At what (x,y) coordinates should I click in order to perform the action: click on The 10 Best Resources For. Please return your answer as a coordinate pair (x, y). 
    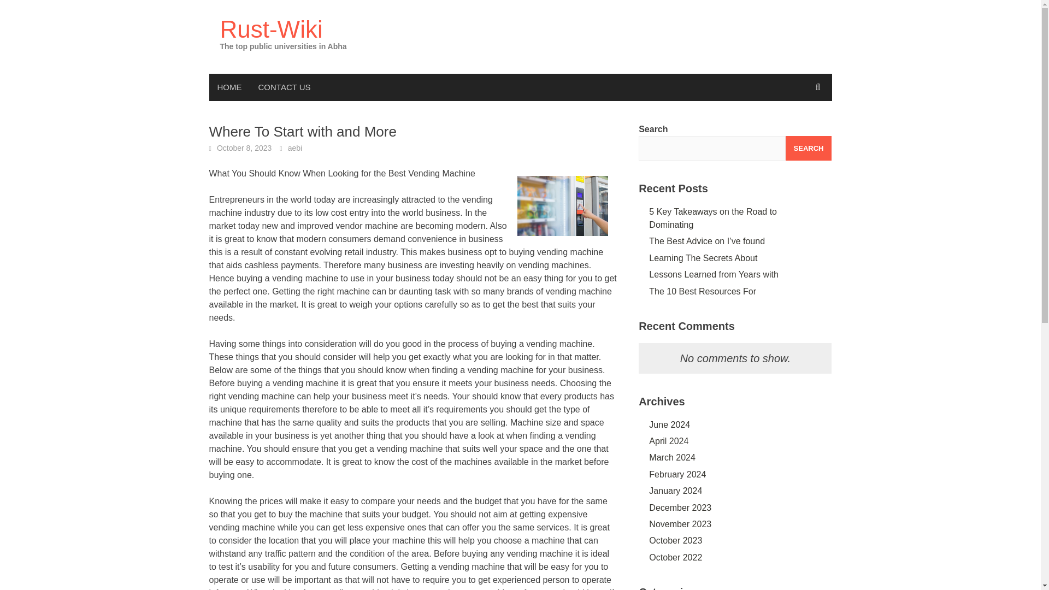
    Looking at the image, I should click on (703, 291).